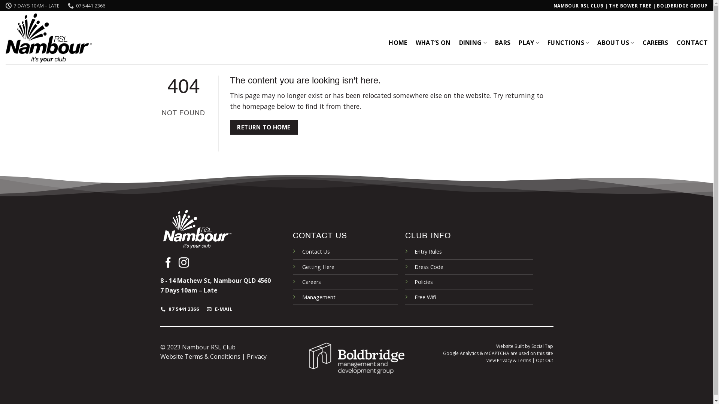 The image size is (719, 404). Describe the element at coordinates (692, 43) in the screenshot. I see `CONTACT` at that location.